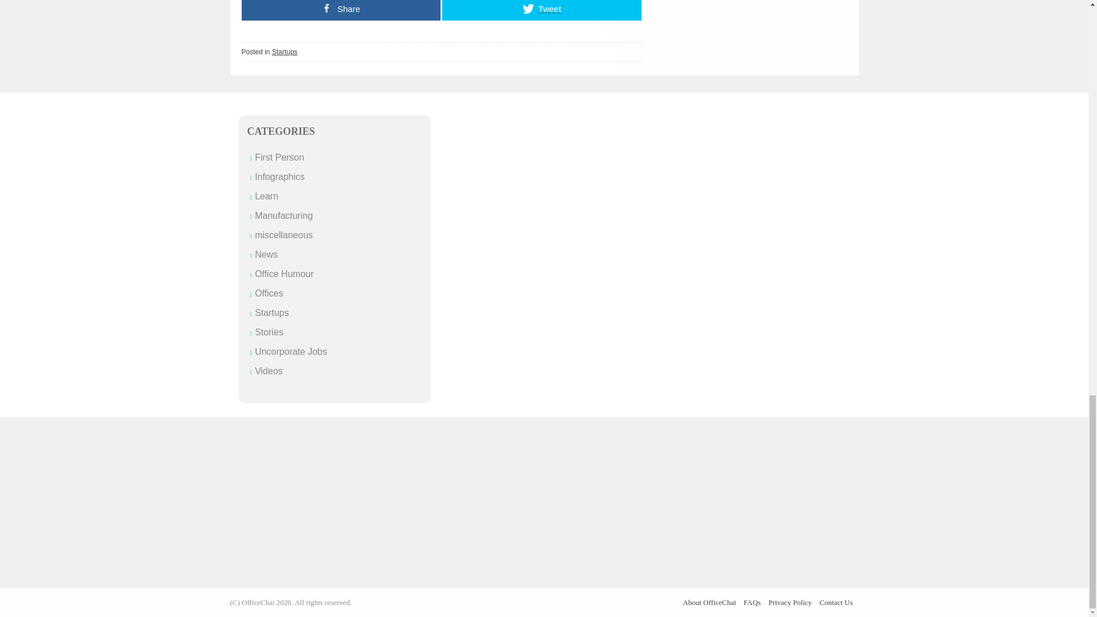 This screenshot has height=617, width=1097. I want to click on miscellaneous, so click(283, 235).